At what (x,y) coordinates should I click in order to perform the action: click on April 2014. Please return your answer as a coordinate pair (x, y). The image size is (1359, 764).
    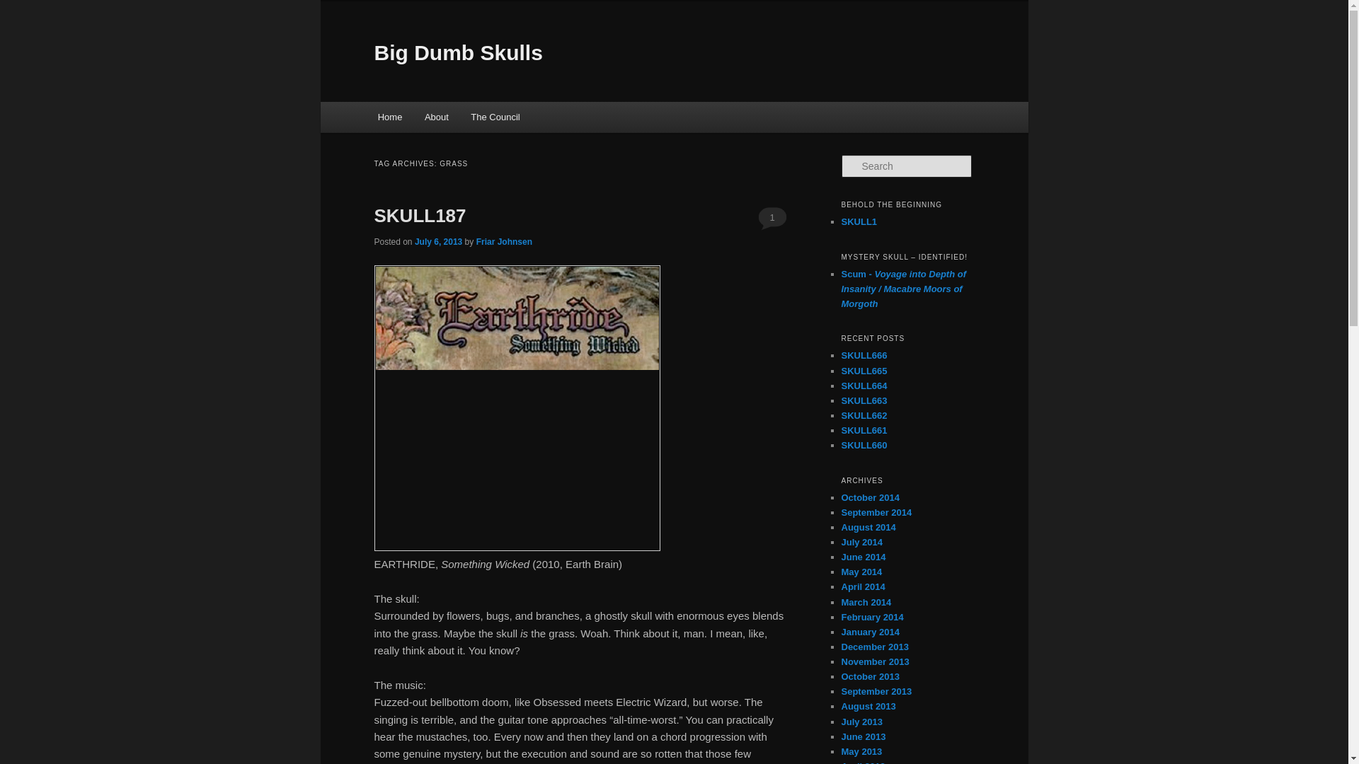
    Looking at the image, I should click on (862, 586).